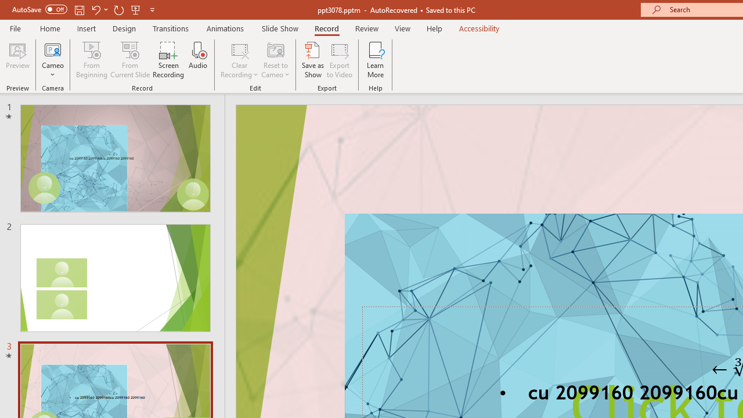  What do you see at coordinates (130, 59) in the screenshot?
I see `From Current Slide...` at bounding box center [130, 59].